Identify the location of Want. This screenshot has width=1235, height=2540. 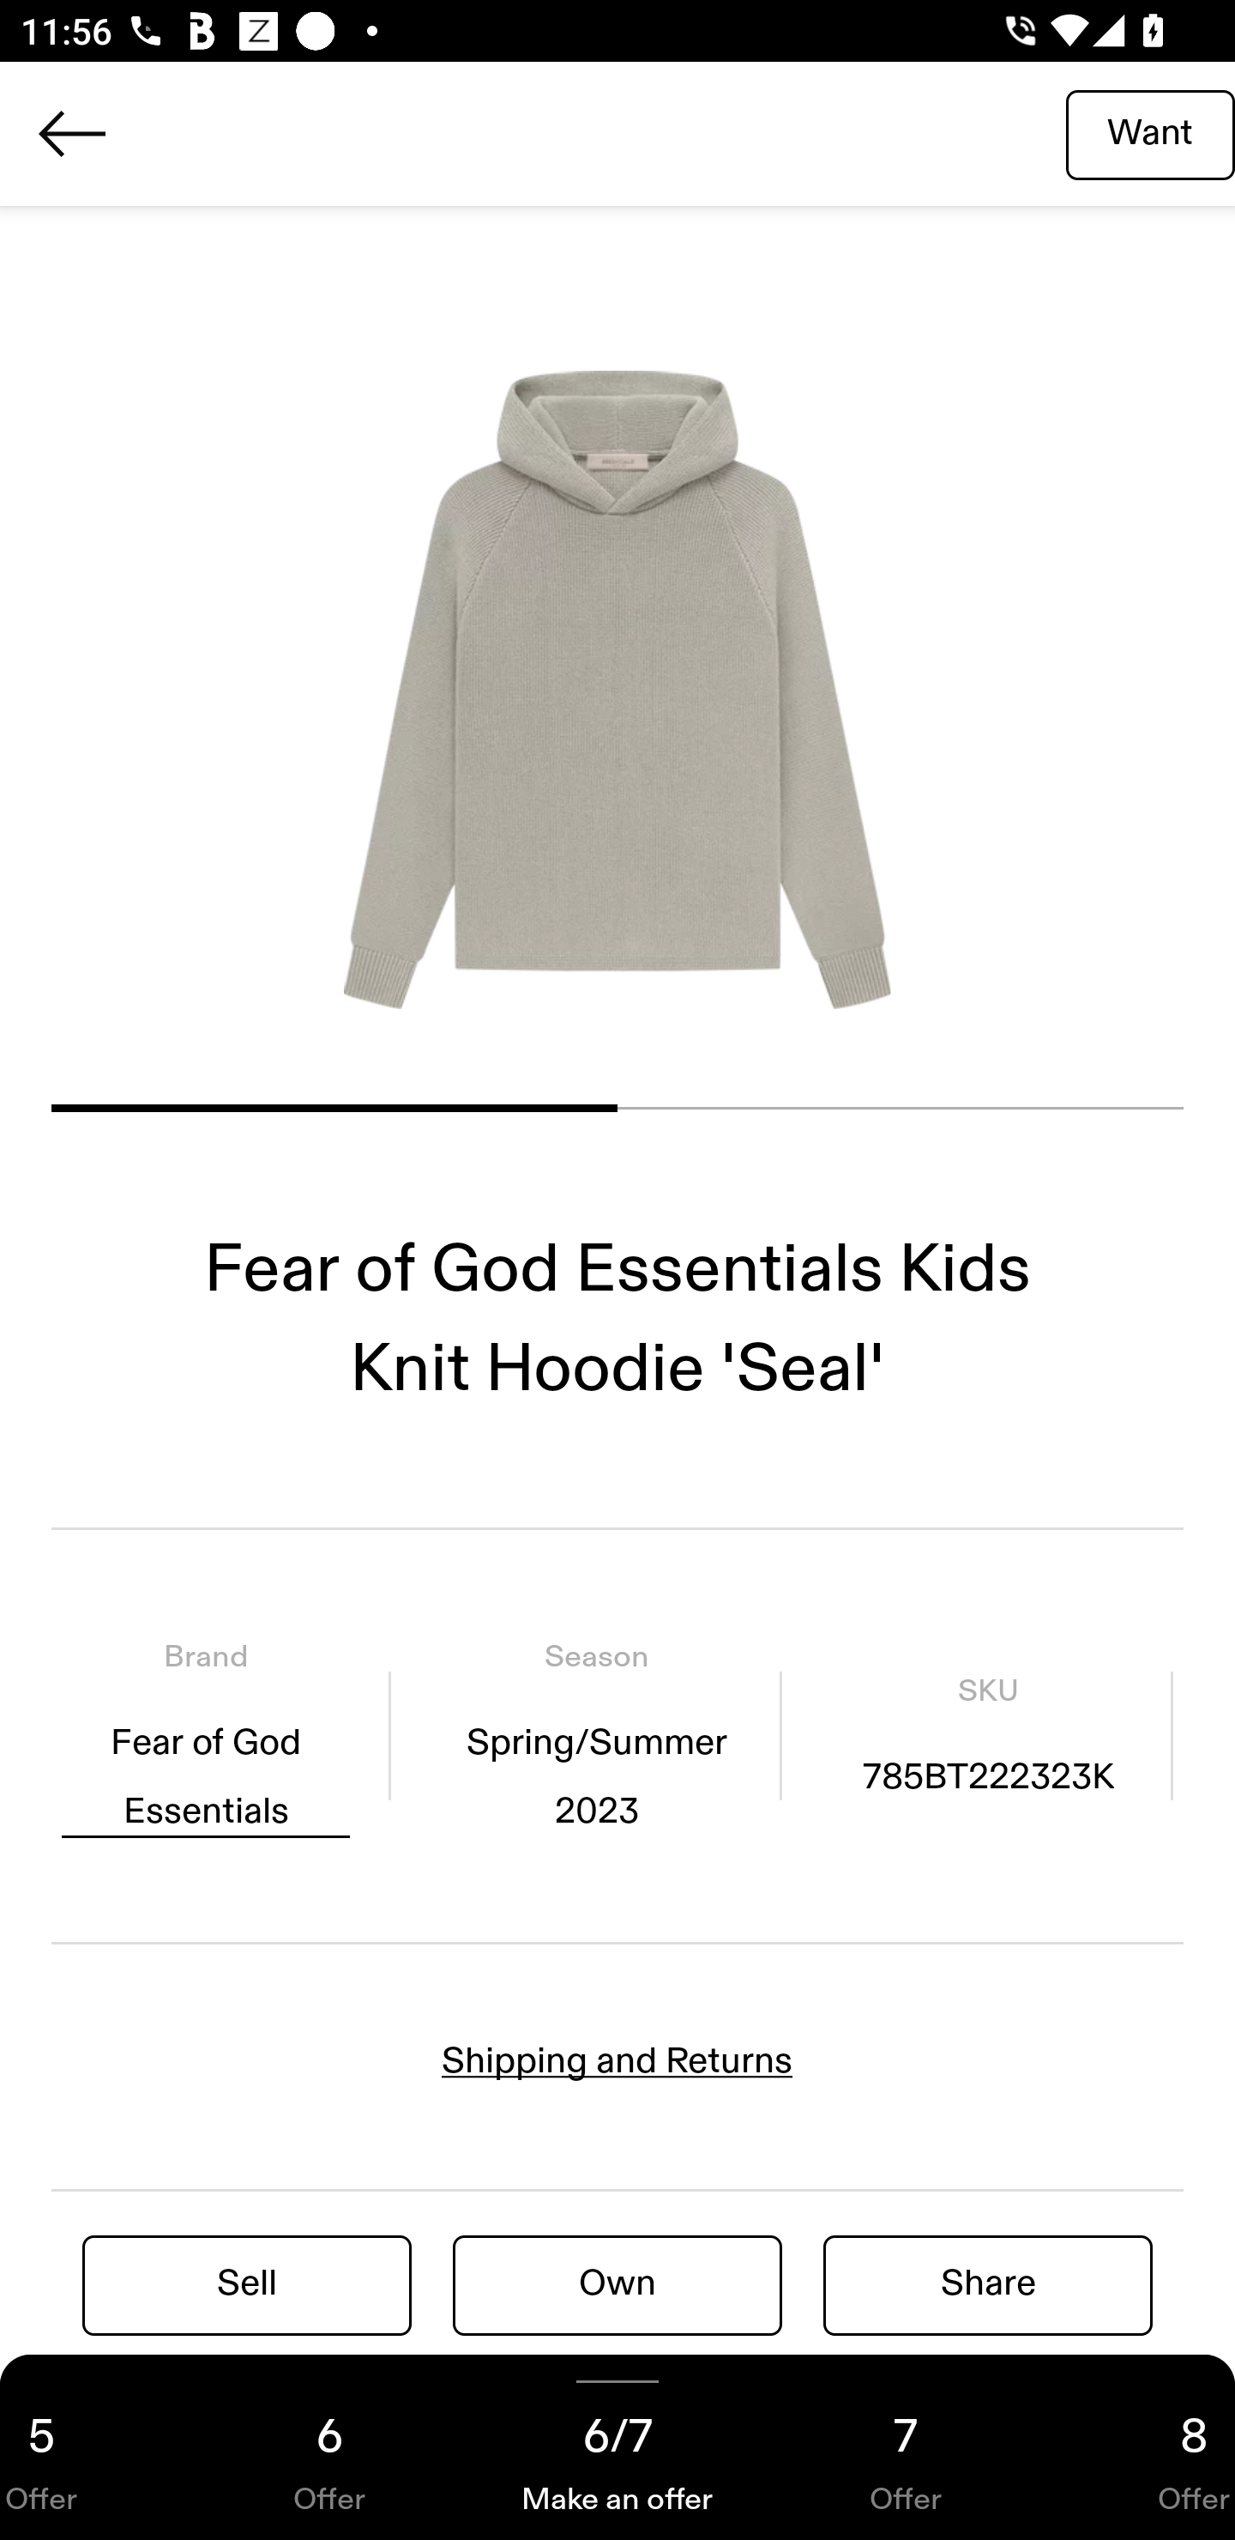
(1150, 133).